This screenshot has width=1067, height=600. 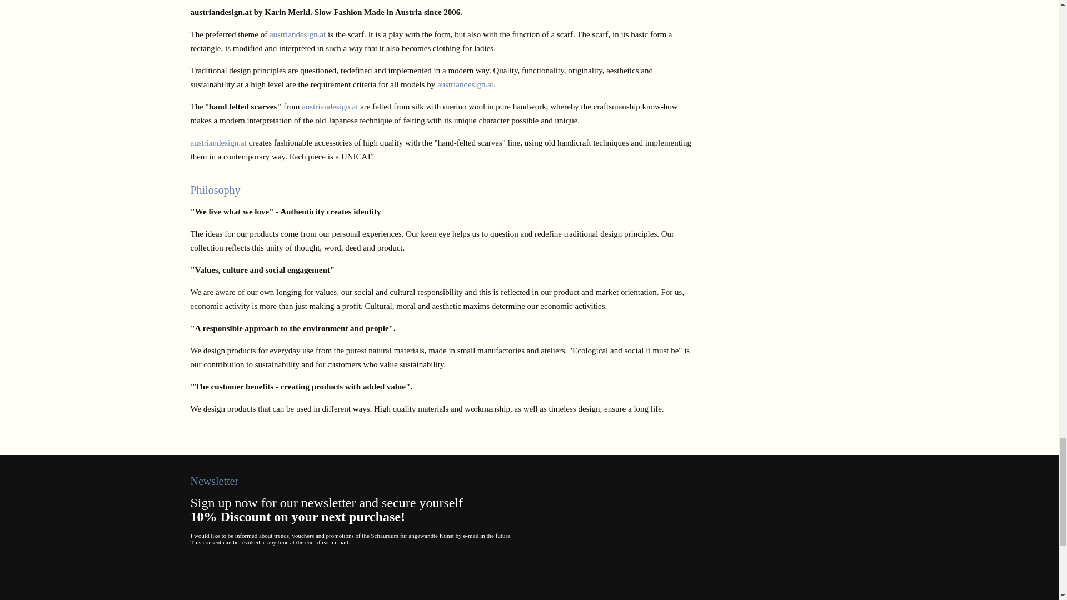 What do you see at coordinates (330, 106) in the screenshot?
I see `austriandesign.at` at bounding box center [330, 106].